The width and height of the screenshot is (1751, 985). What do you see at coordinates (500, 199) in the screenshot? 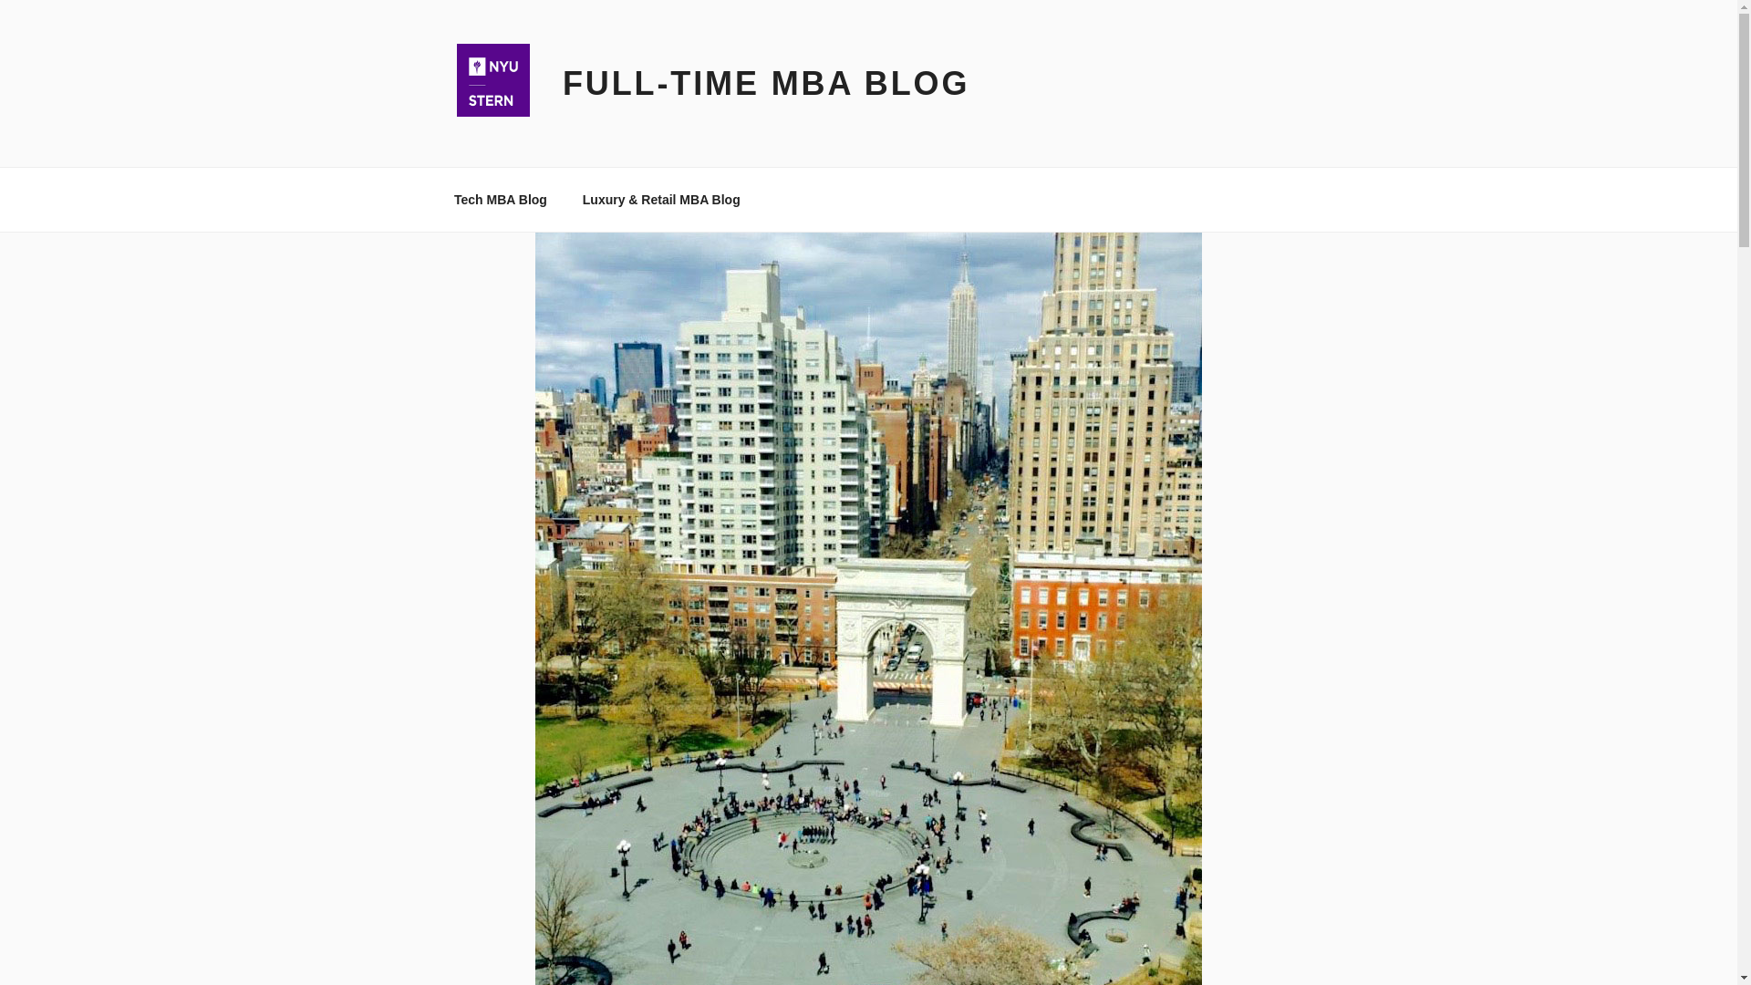
I see `Tech MBA Blog` at bounding box center [500, 199].